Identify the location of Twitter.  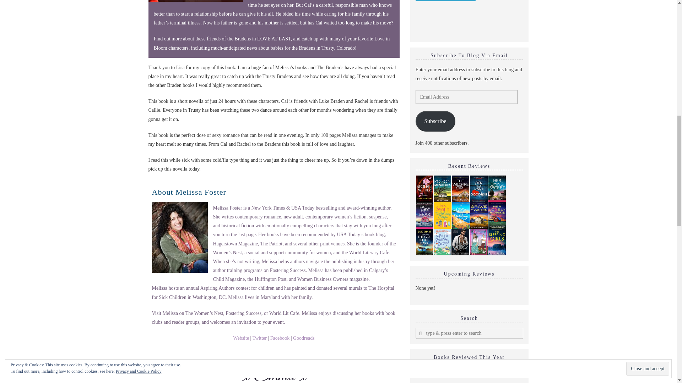
(259, 338).